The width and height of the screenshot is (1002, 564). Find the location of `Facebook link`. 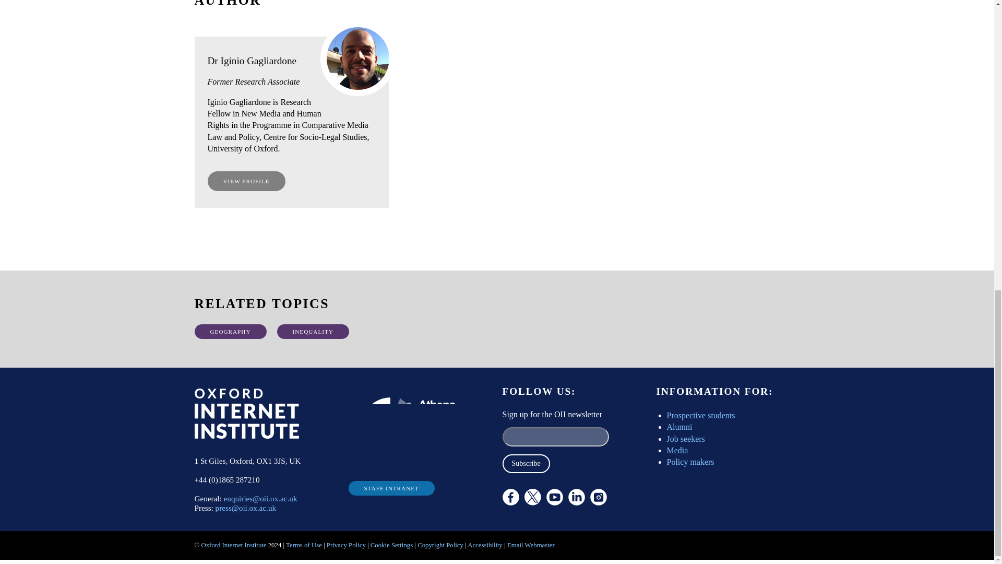

Facebook link is located at coordinates (510, 497).